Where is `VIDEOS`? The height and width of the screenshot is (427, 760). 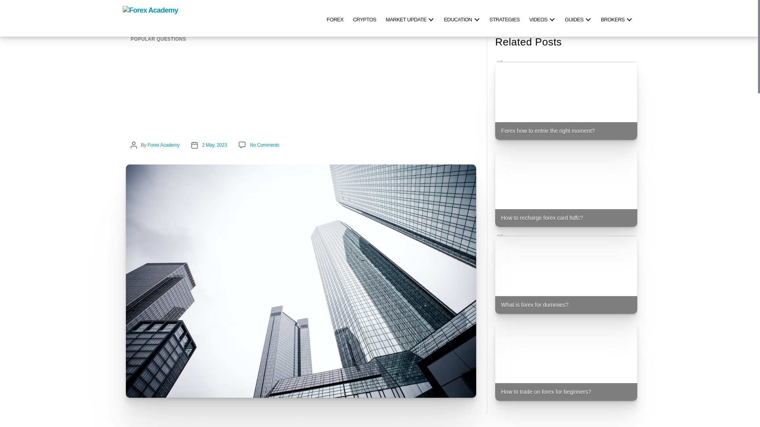
VIDEOS is located at coordinates (542, 18).